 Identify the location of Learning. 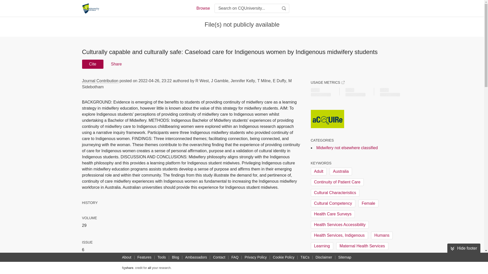
(322, 246).